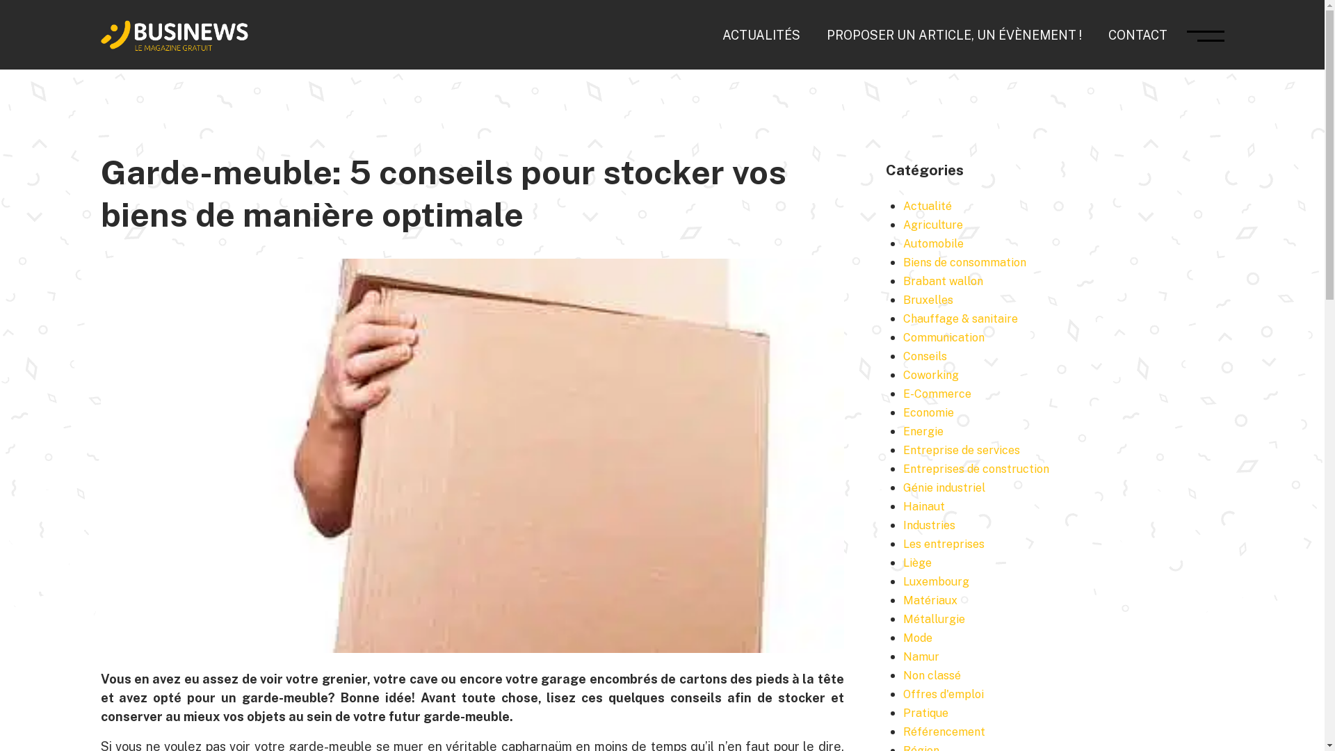 The height and width of the screenshot is (751, 1335). What do you see at coordinates (944, 694) in the screenshot?
I see `Offres d'emploi` at bounding box center [944, 694].